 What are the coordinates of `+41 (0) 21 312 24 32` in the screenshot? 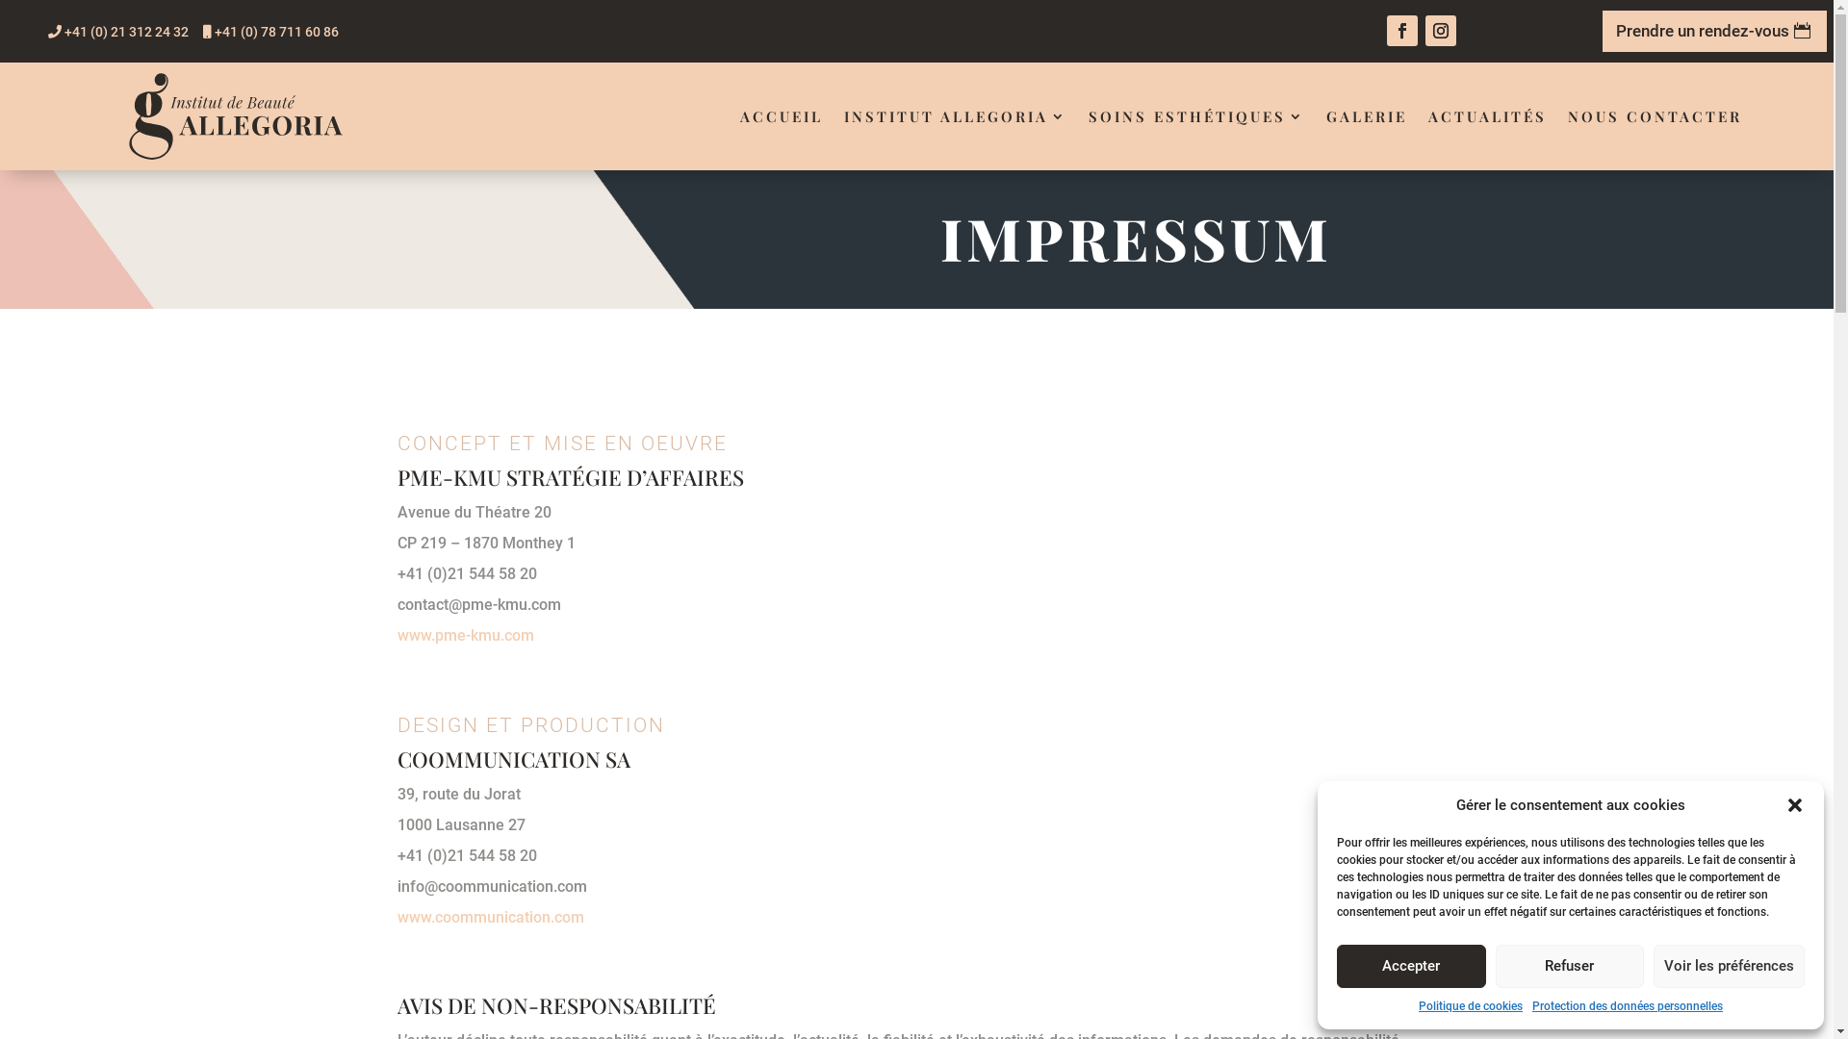 It's located at (118, 32).